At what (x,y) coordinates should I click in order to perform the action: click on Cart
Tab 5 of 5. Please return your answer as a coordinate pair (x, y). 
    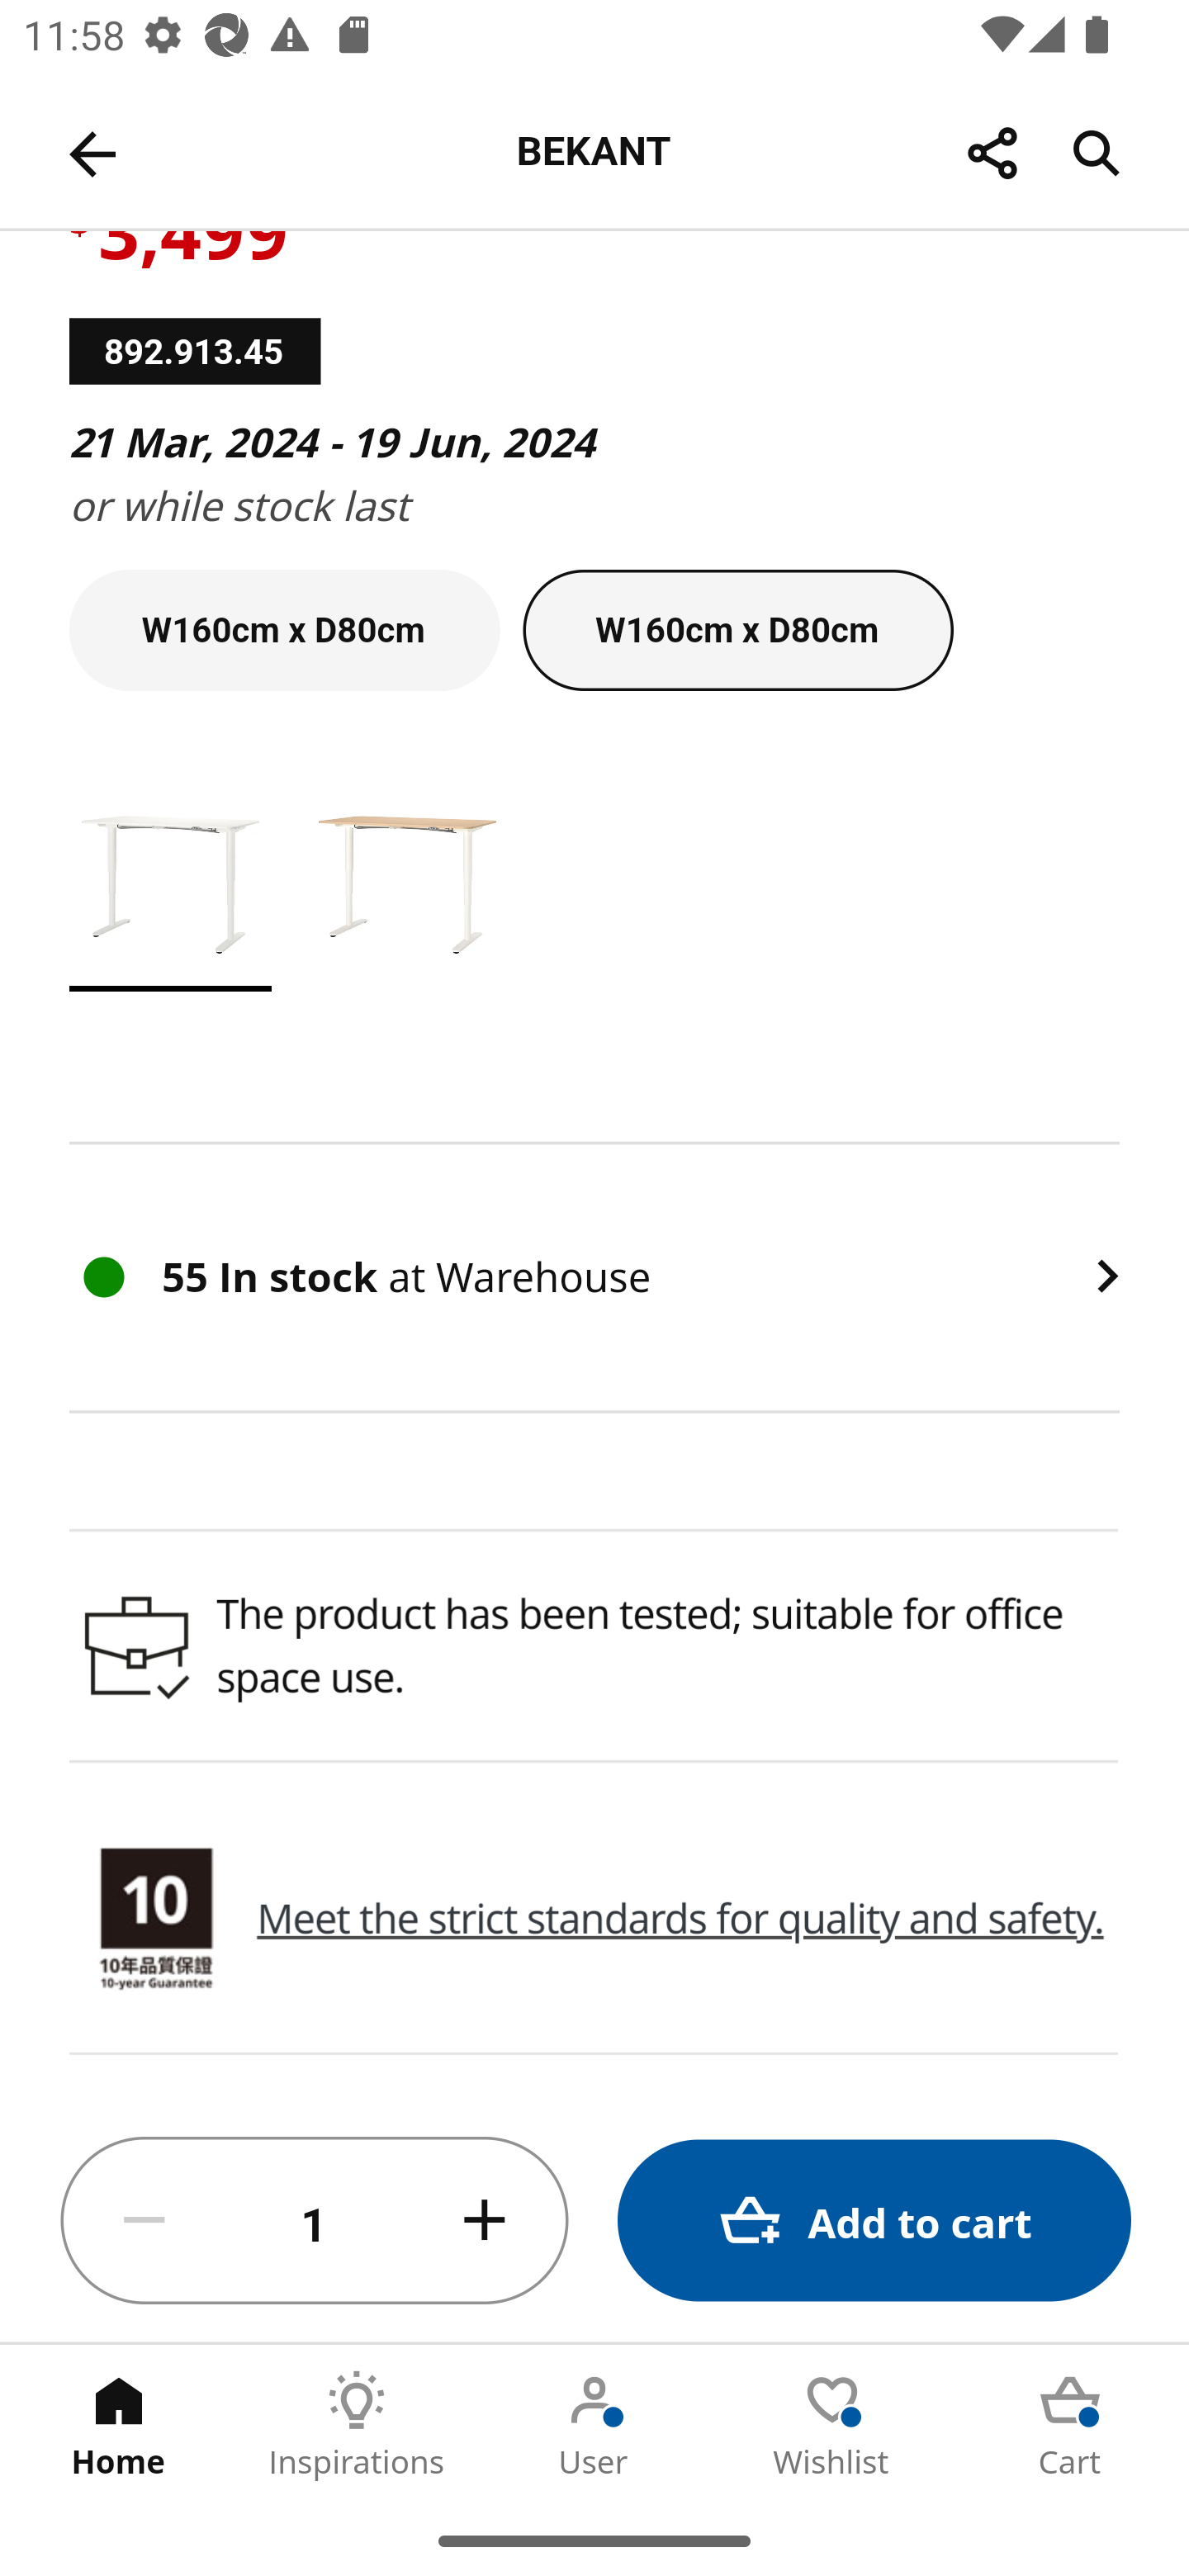
    Looking at the image, I should click on (1070, 2425).